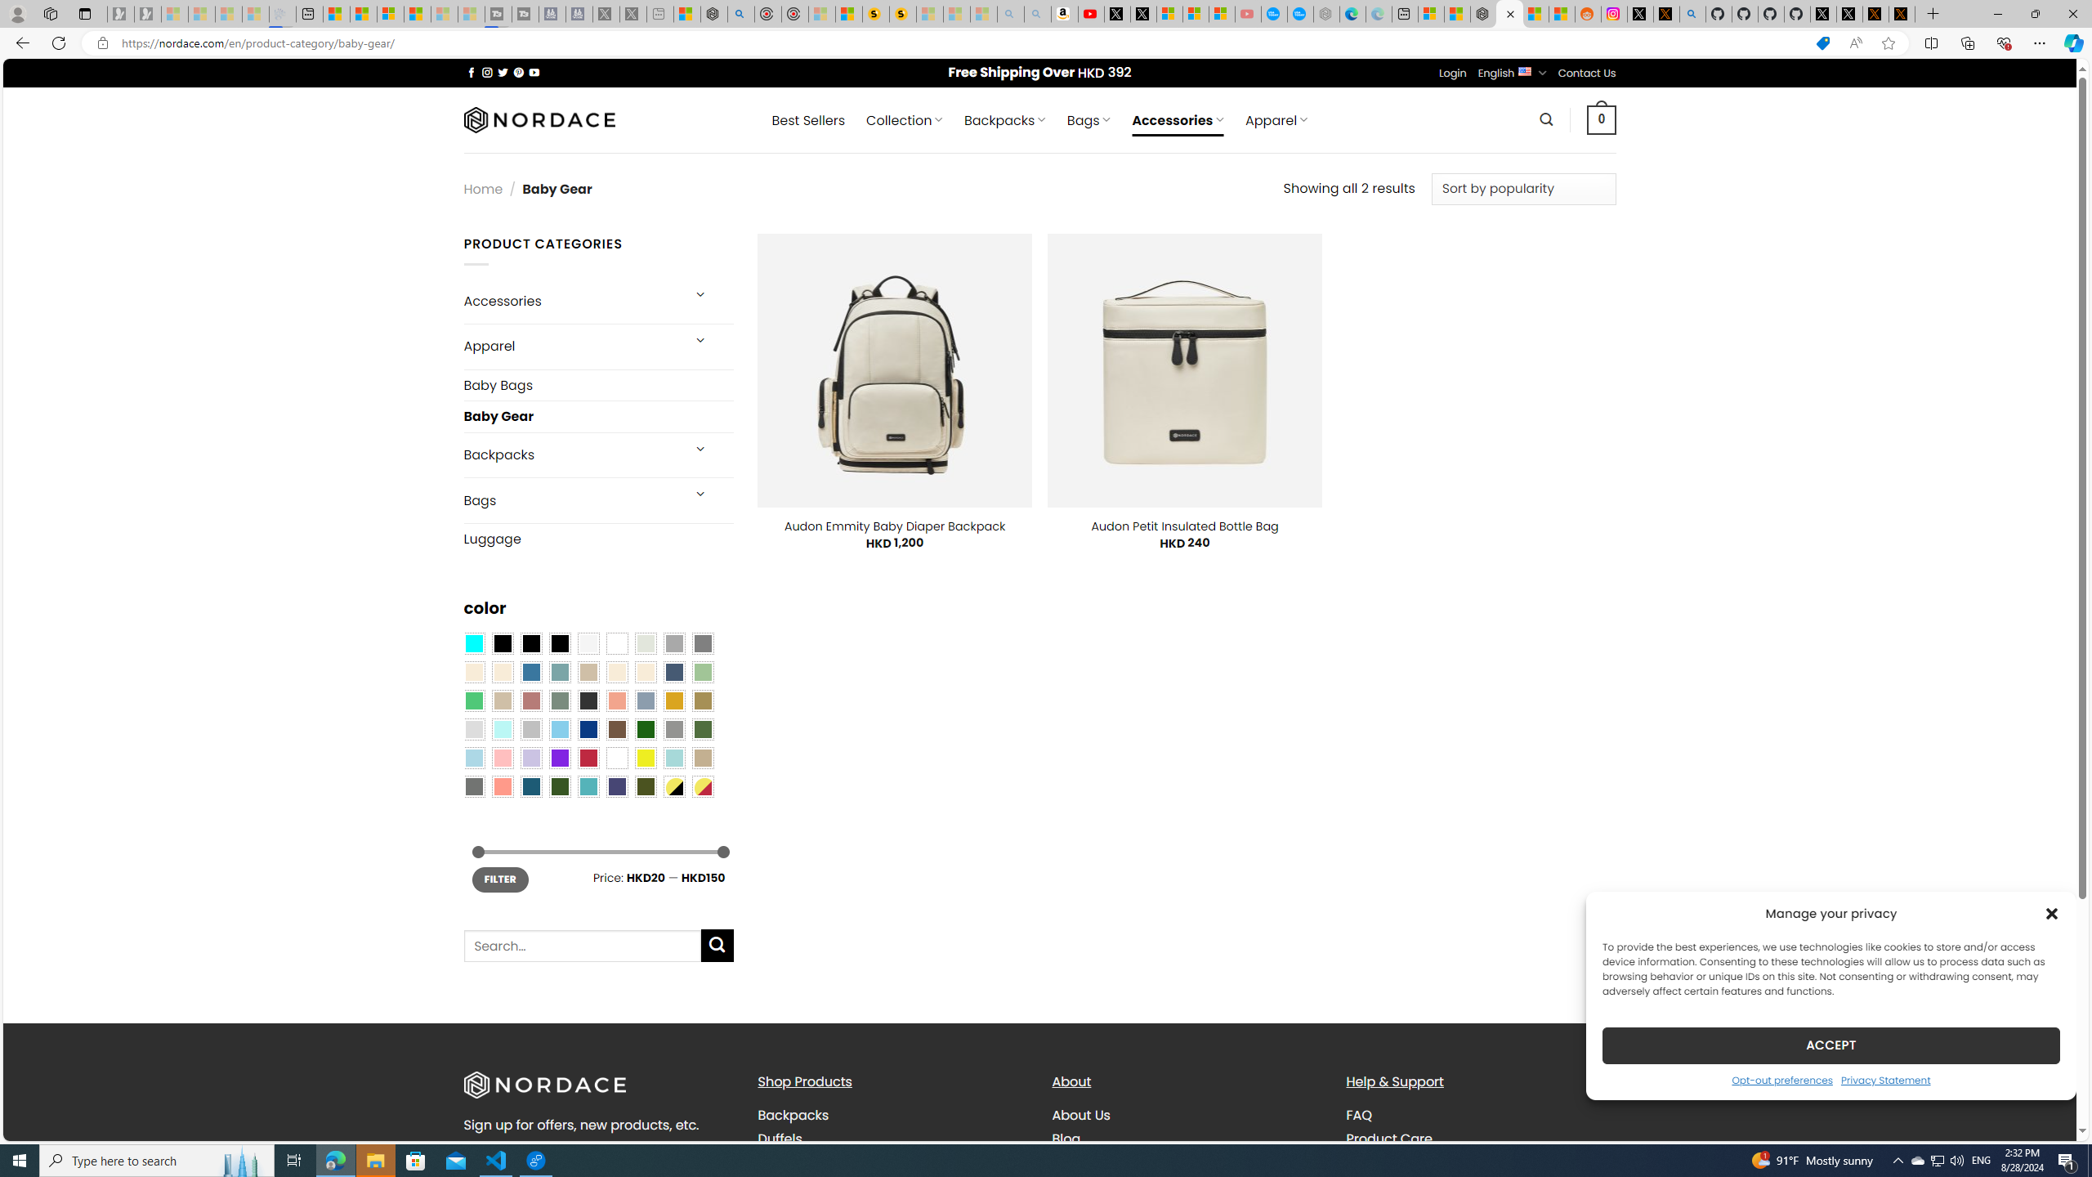  What do you see at coordinates (808, 120) in the screenshot?
I see `  Best Sellers` at bounding box center [808, 120].